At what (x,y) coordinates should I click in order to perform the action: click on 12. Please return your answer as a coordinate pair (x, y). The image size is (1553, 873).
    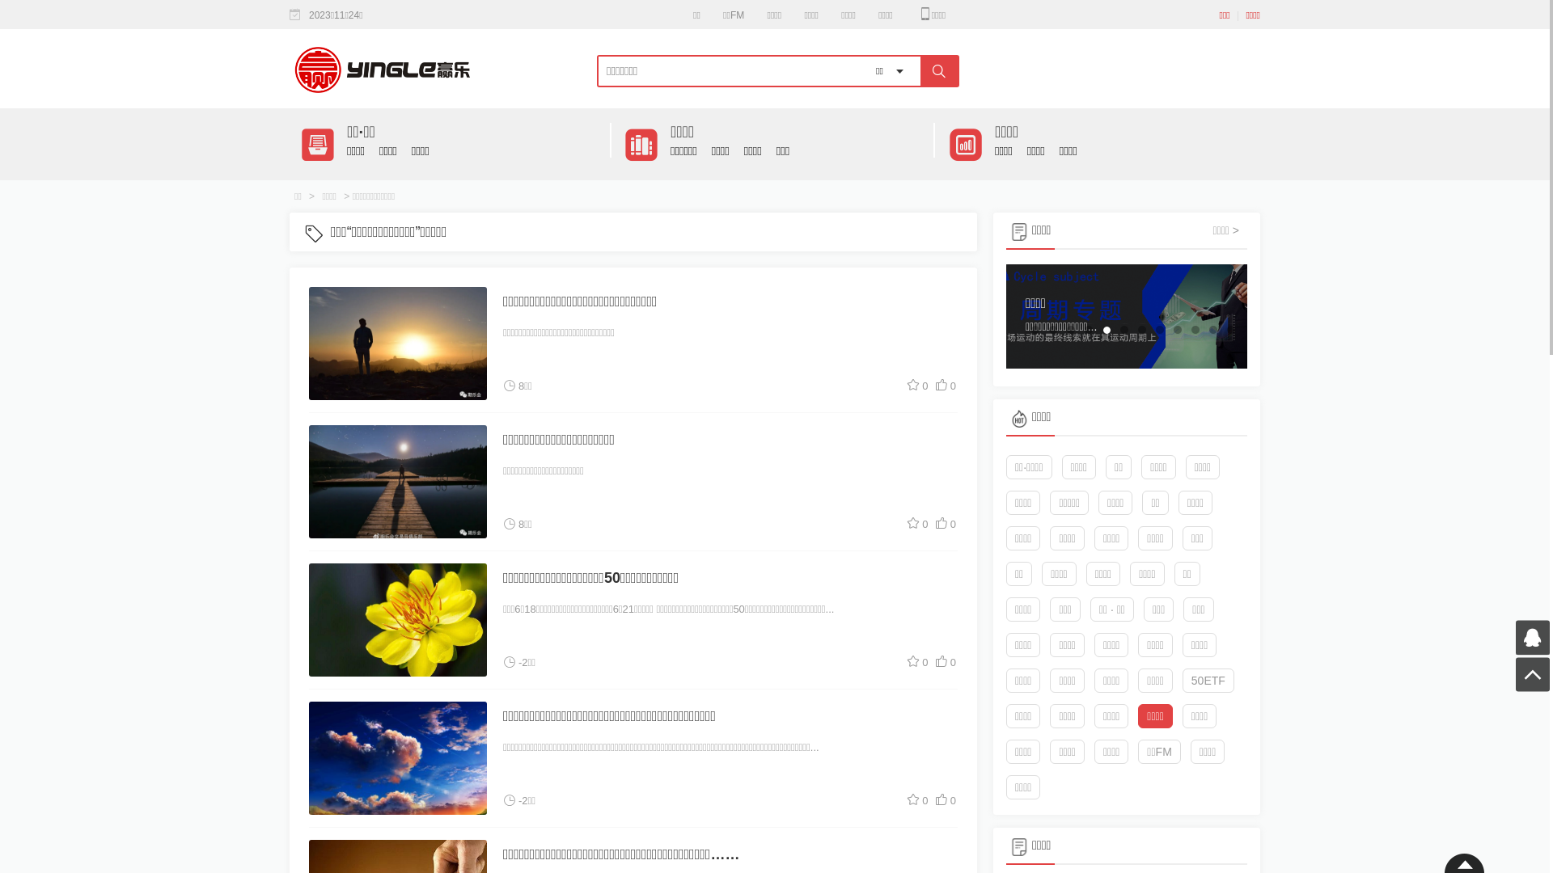
    Looking at the image, I should click on (1231, 330).